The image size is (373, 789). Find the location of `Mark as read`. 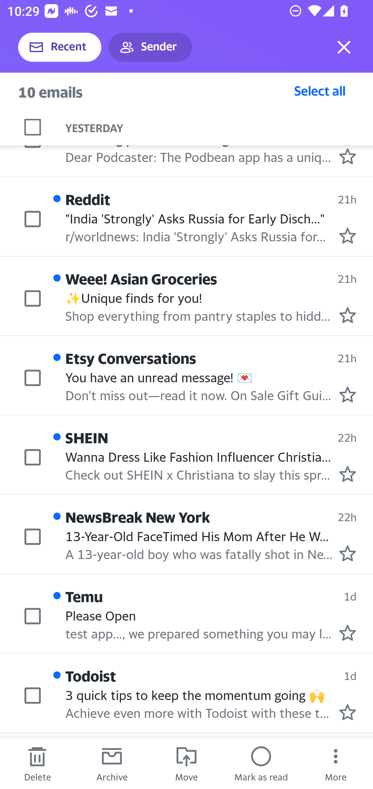

Mark as read is located at coordinates (261, 764).